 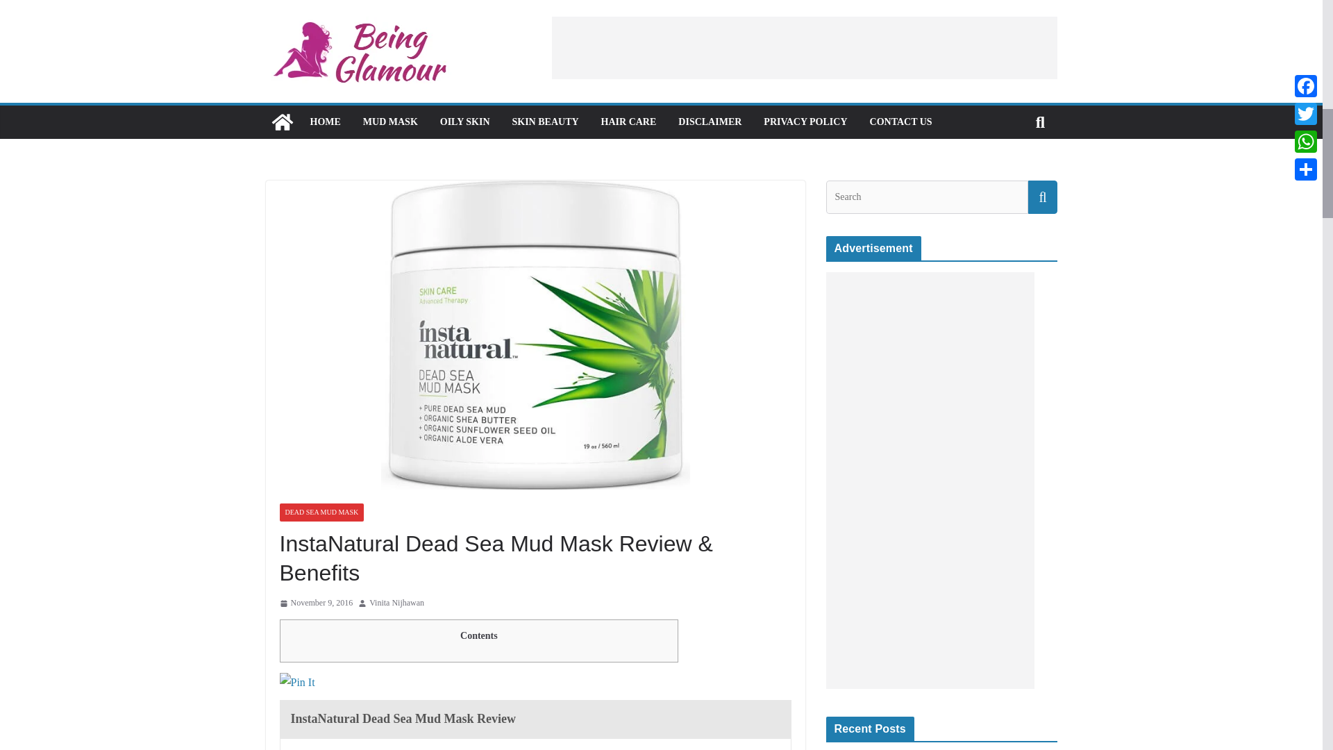 I want to click on Vinita Nijhawan, so click(x=396, y=603).